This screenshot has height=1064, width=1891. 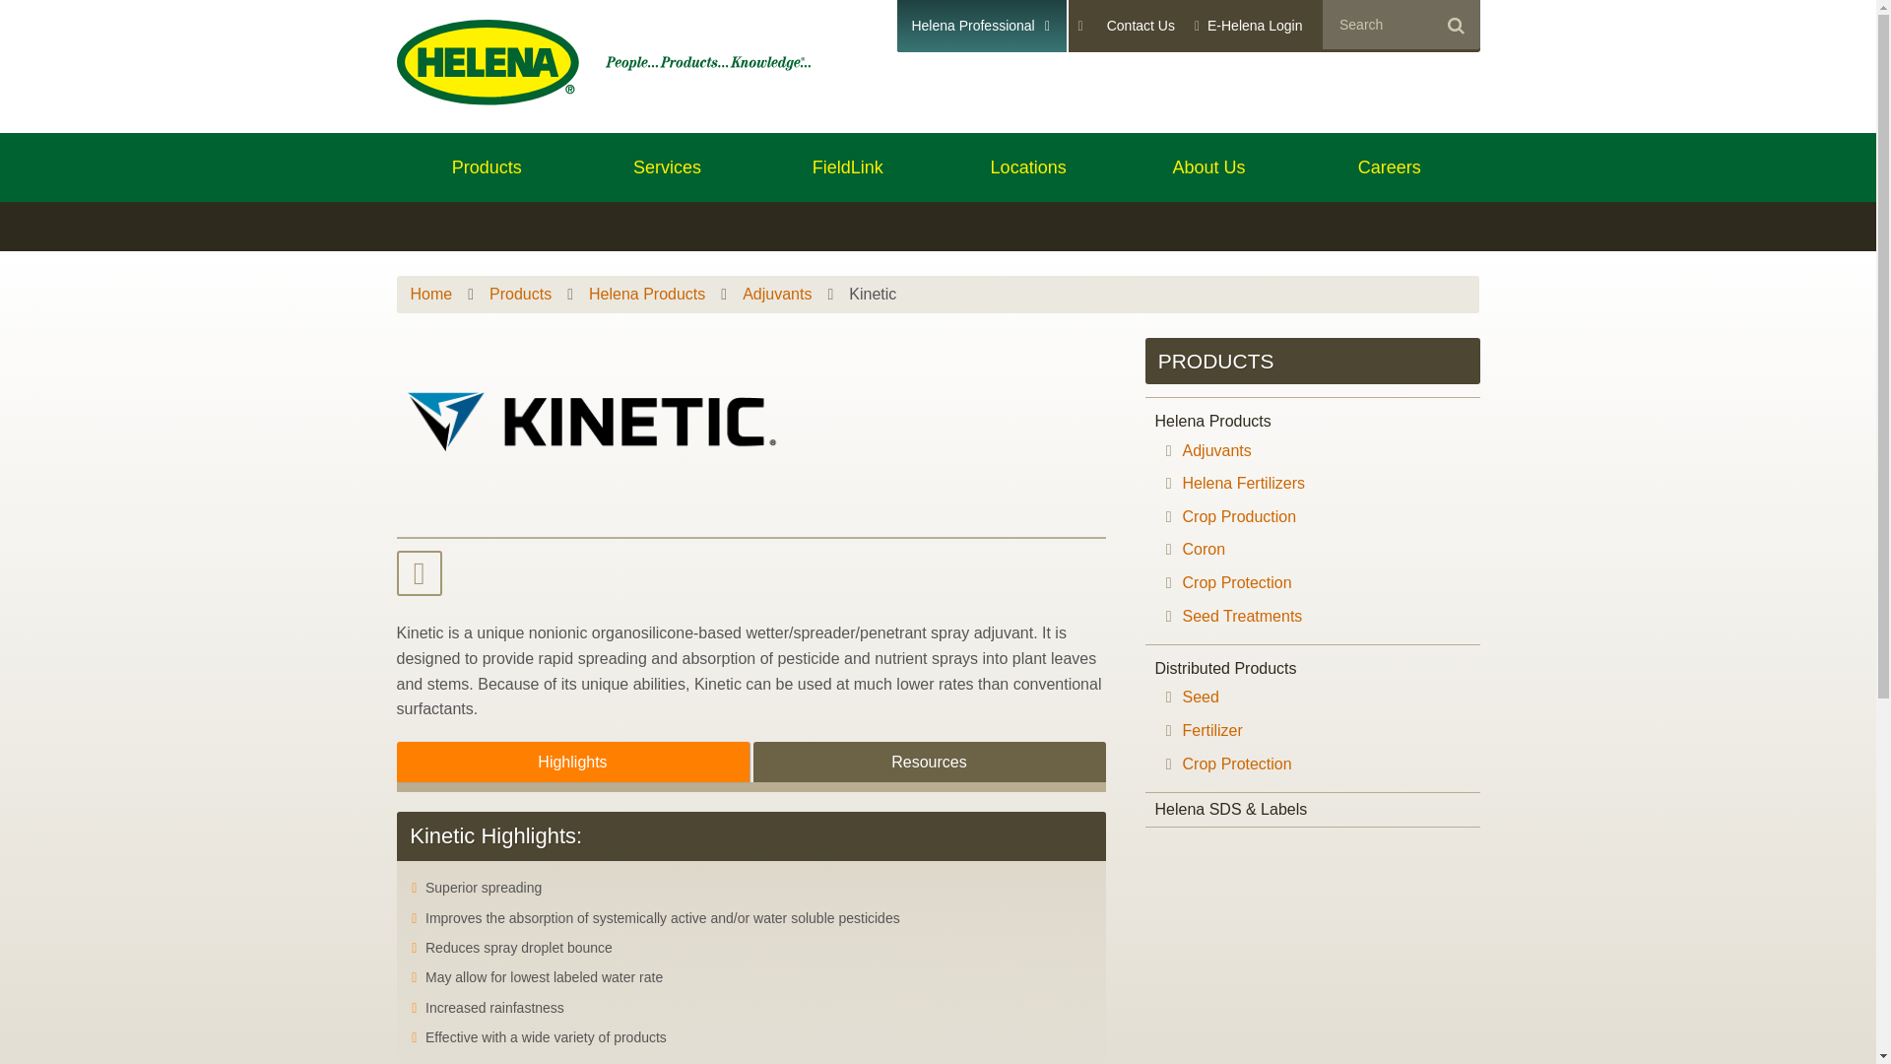 What do you see at coordinates (847, 167) in the screenshot?
I see `FieldLink` at bounding box center [847, 167].